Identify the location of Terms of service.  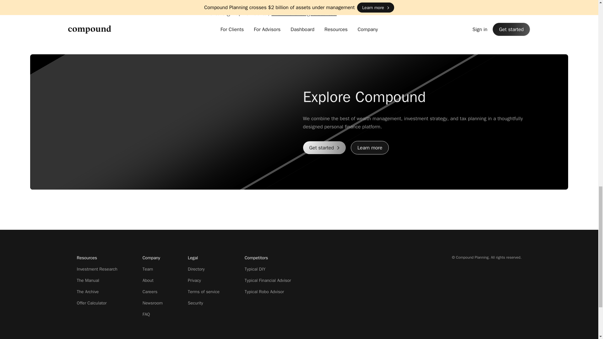
(204, 292).